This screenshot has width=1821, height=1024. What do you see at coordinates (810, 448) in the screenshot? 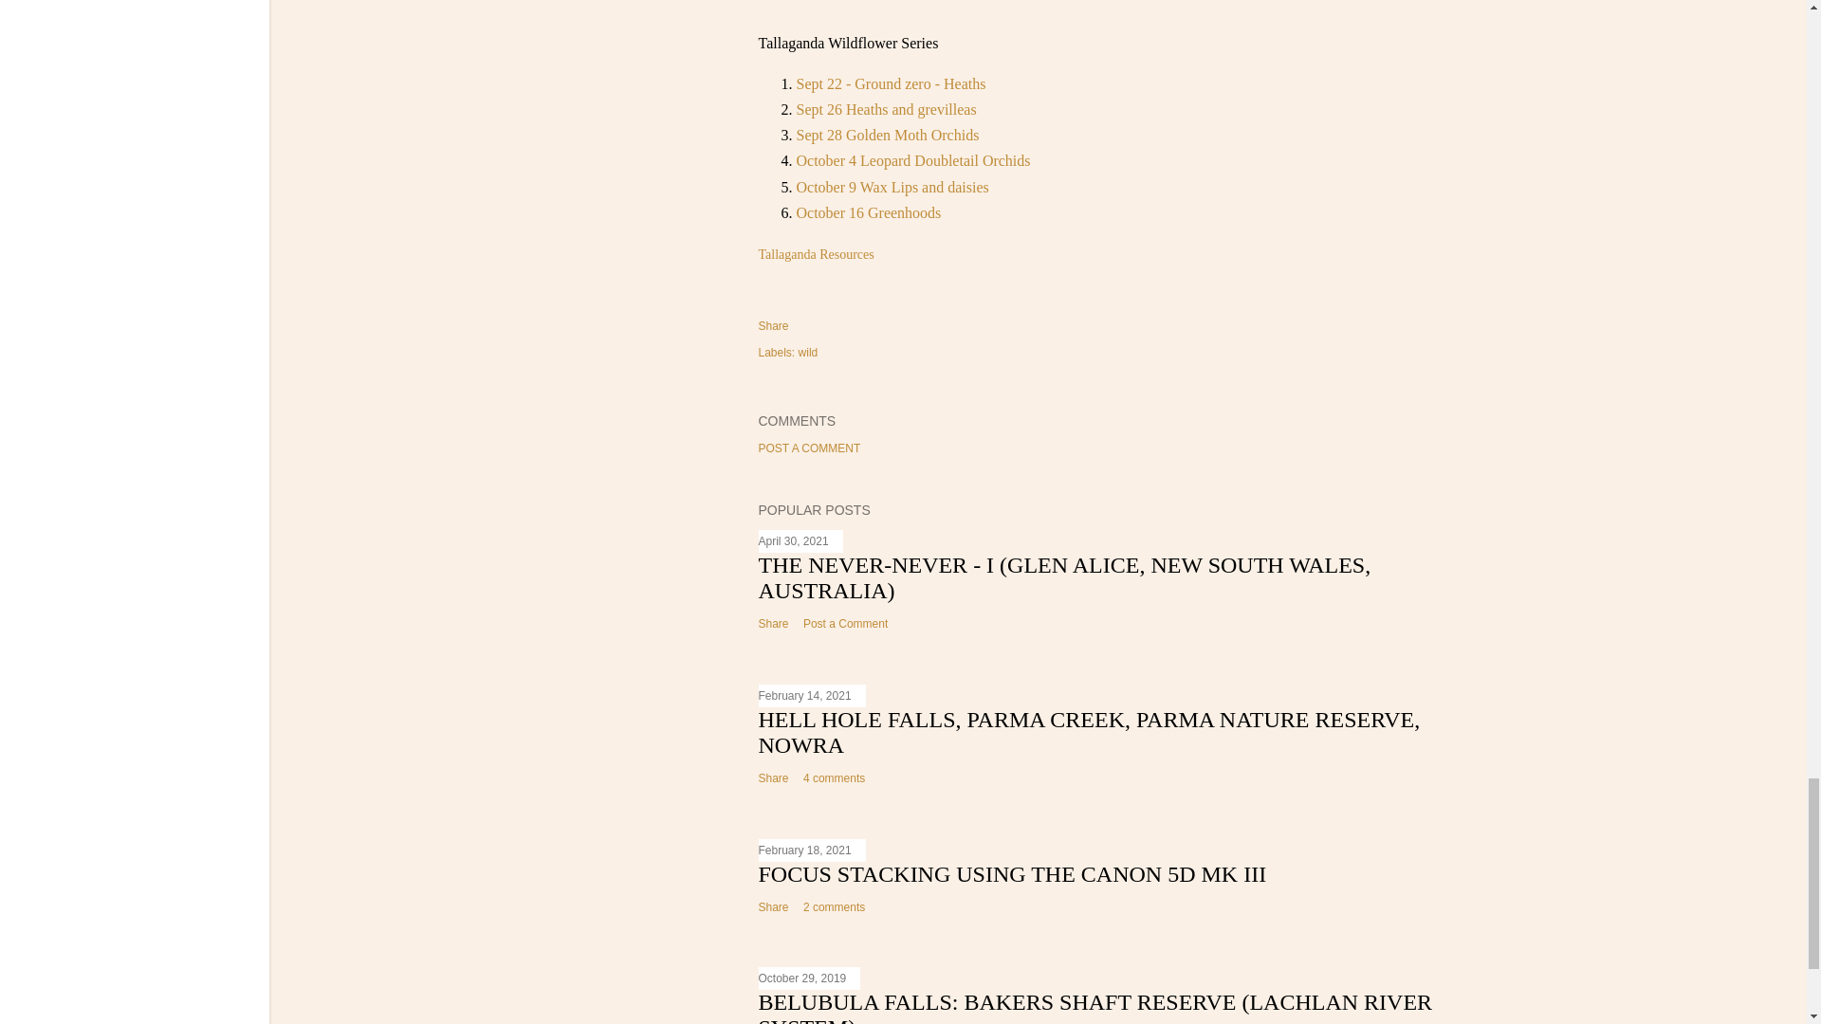
I see `POST A COMMENT` at bounding box center [810, 448].